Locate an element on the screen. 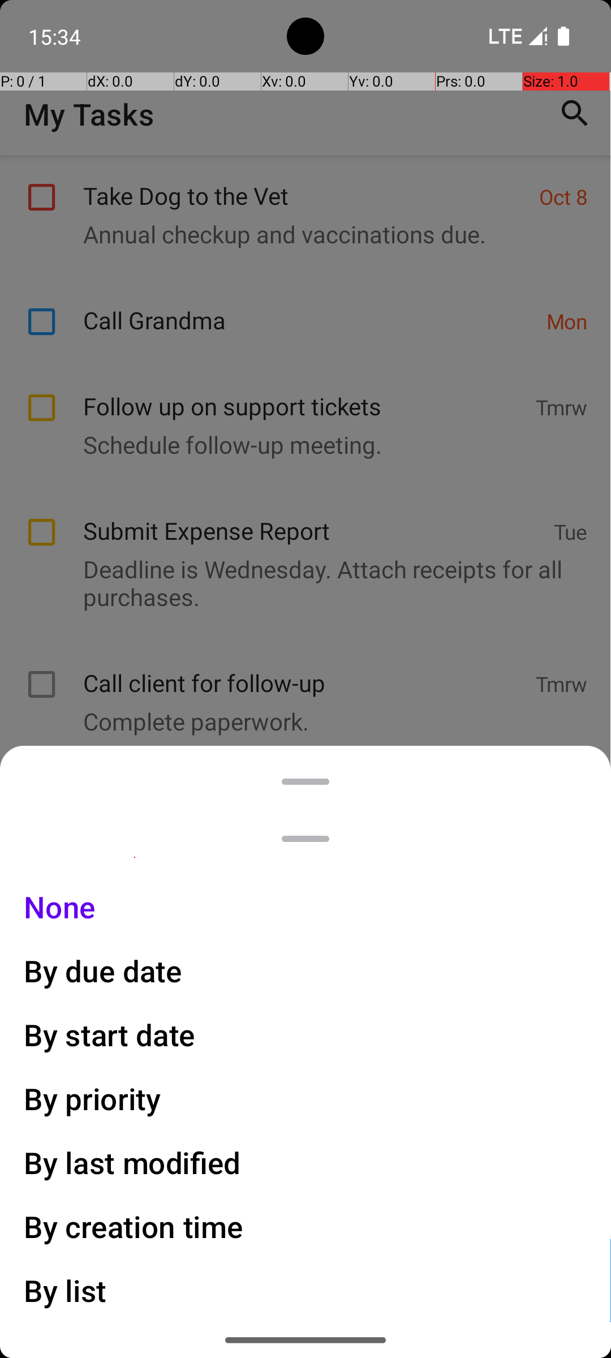  By priority is located at coordinates (93, 1099).